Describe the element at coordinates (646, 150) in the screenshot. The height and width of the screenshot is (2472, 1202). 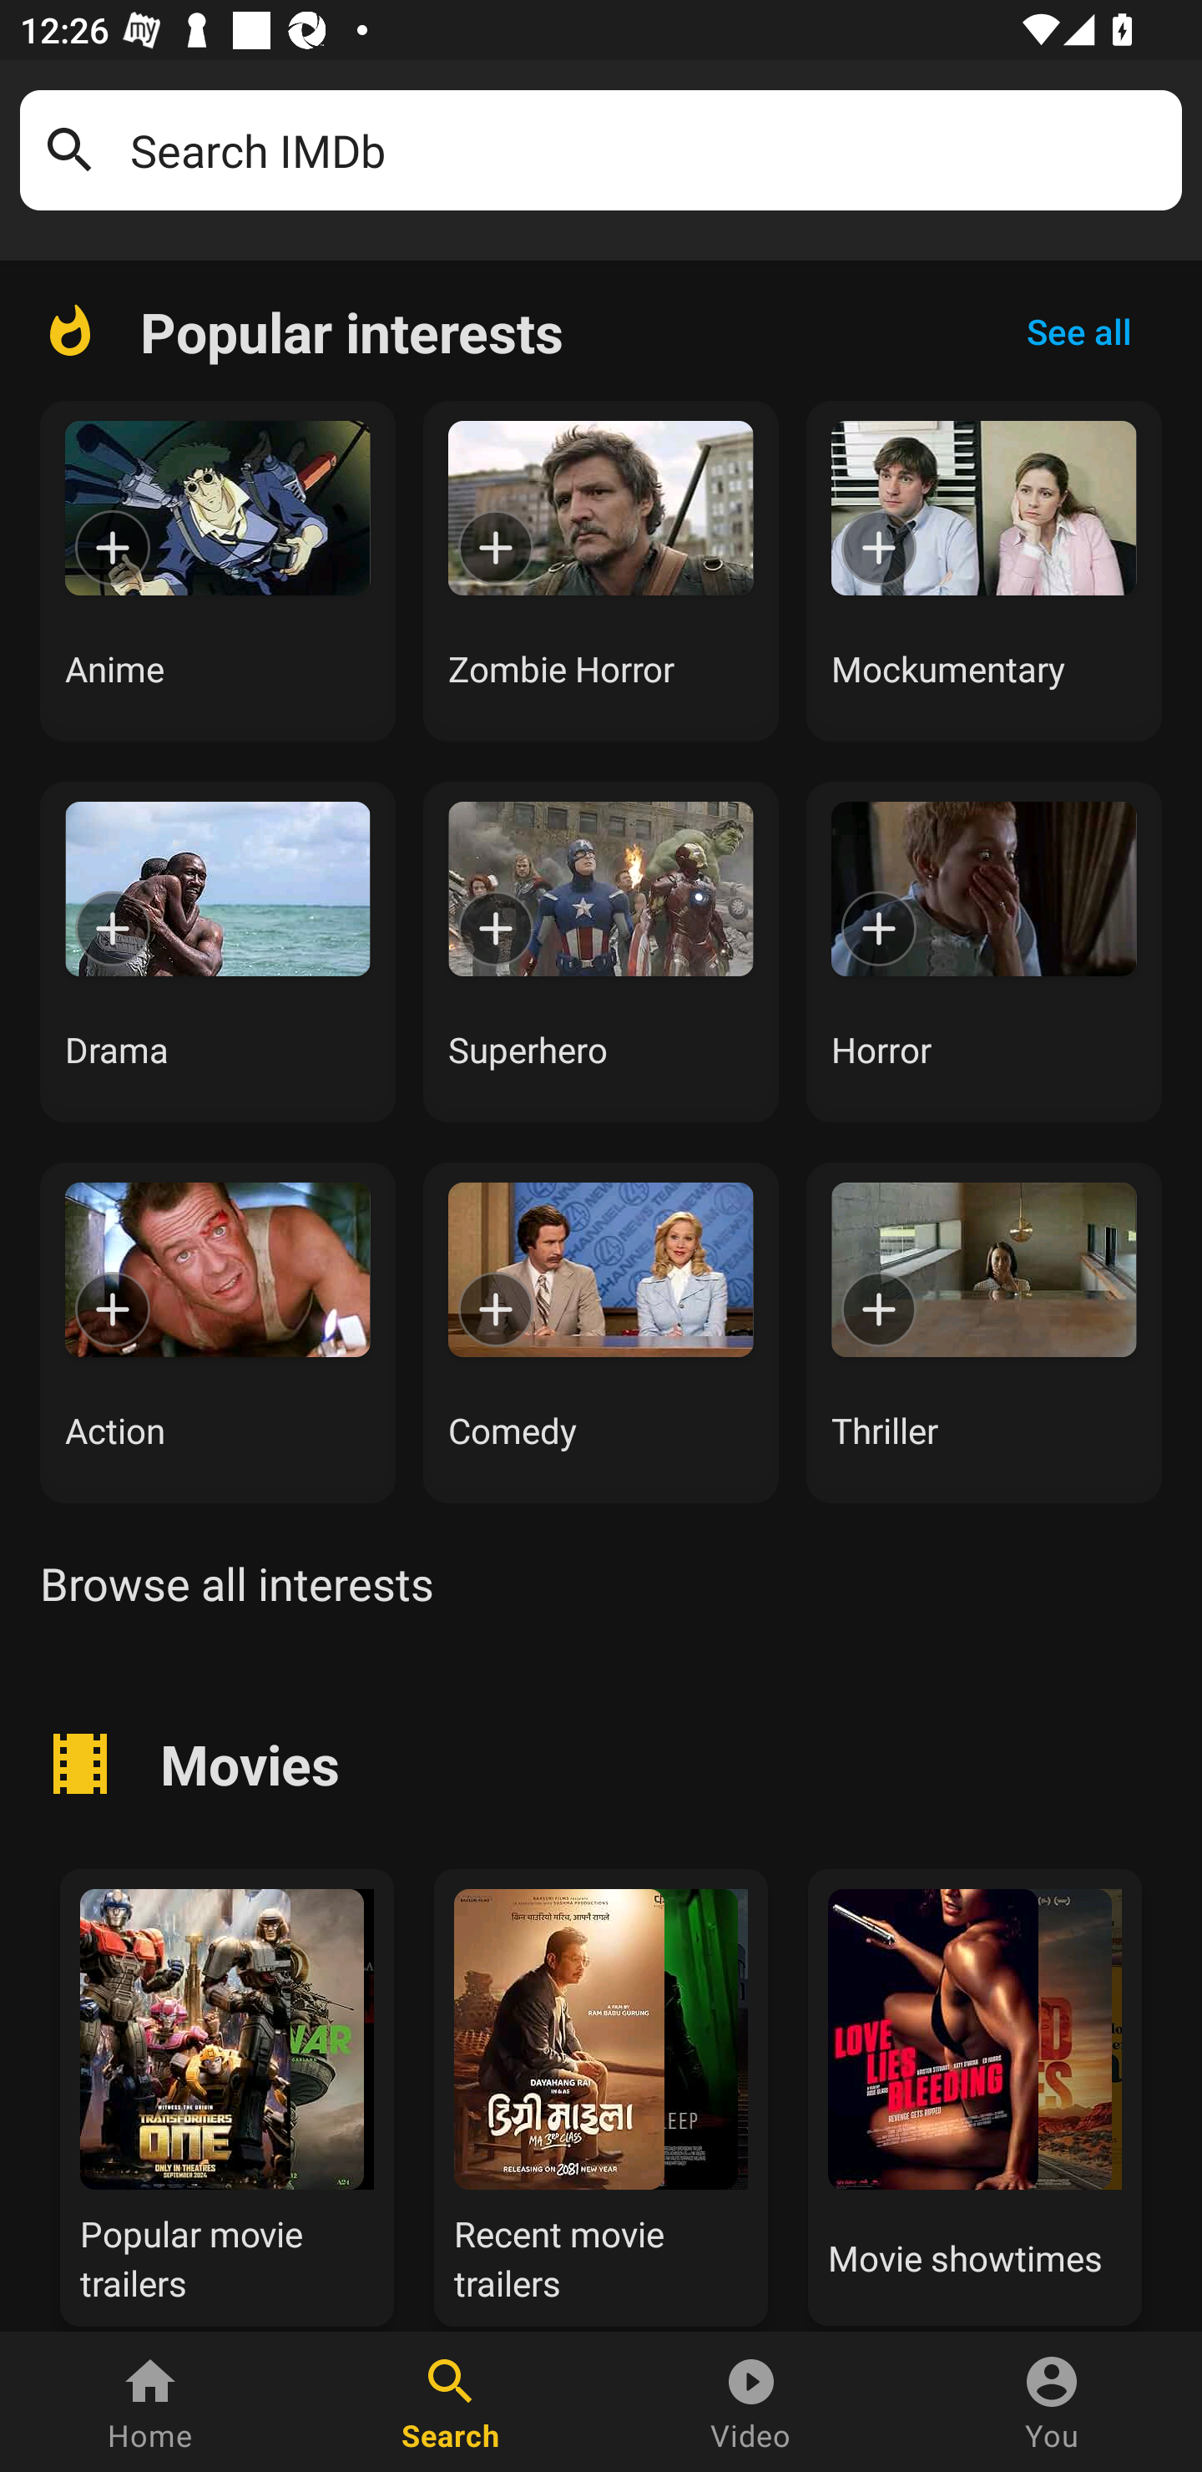
I see `Search IMDb` at that location.